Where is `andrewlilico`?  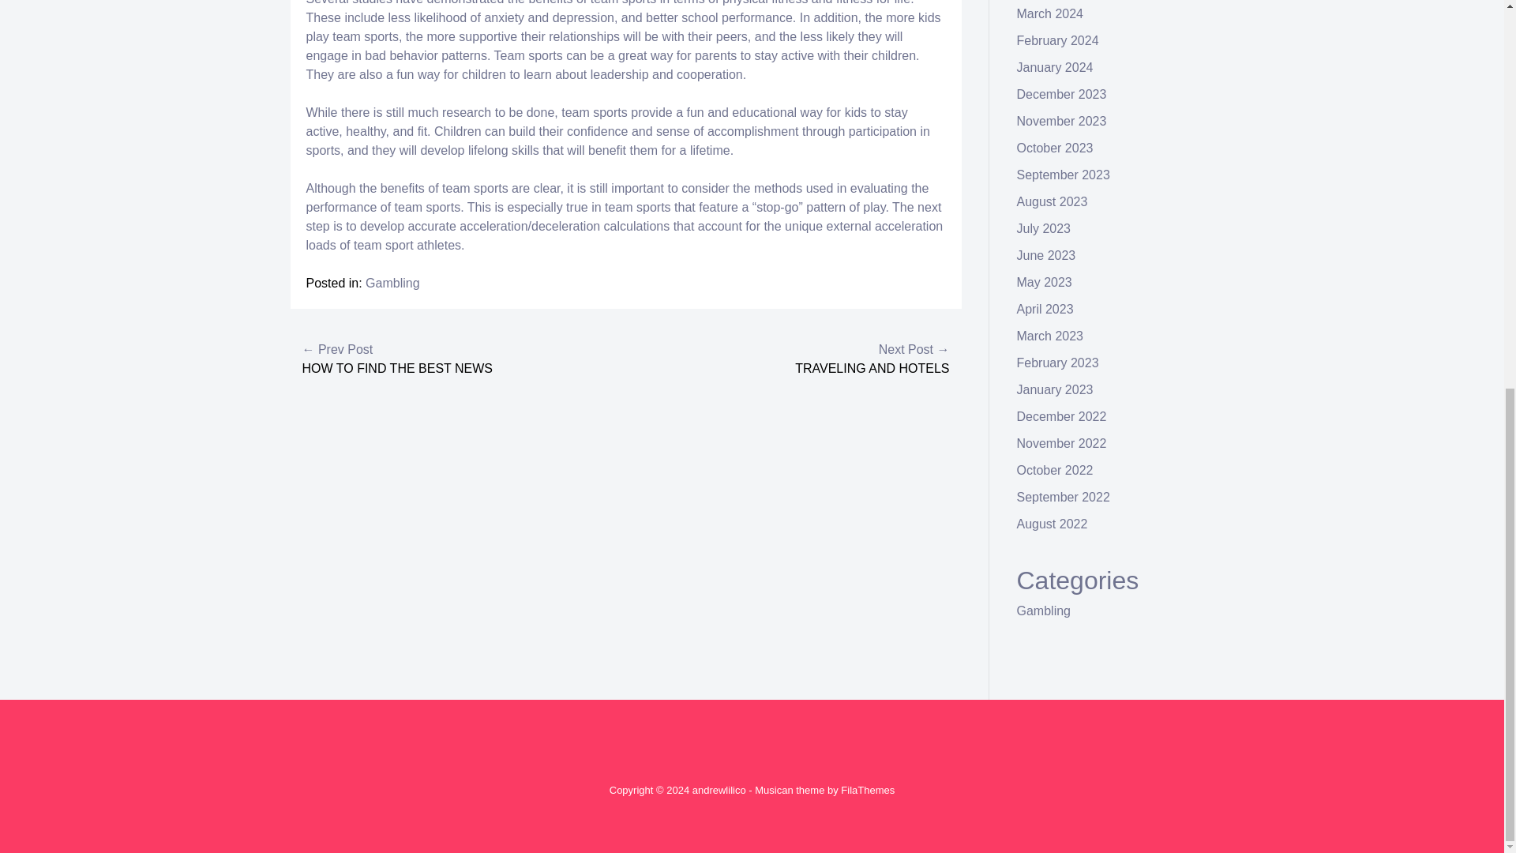 andrewlilico is located at coordinates (719, 790).